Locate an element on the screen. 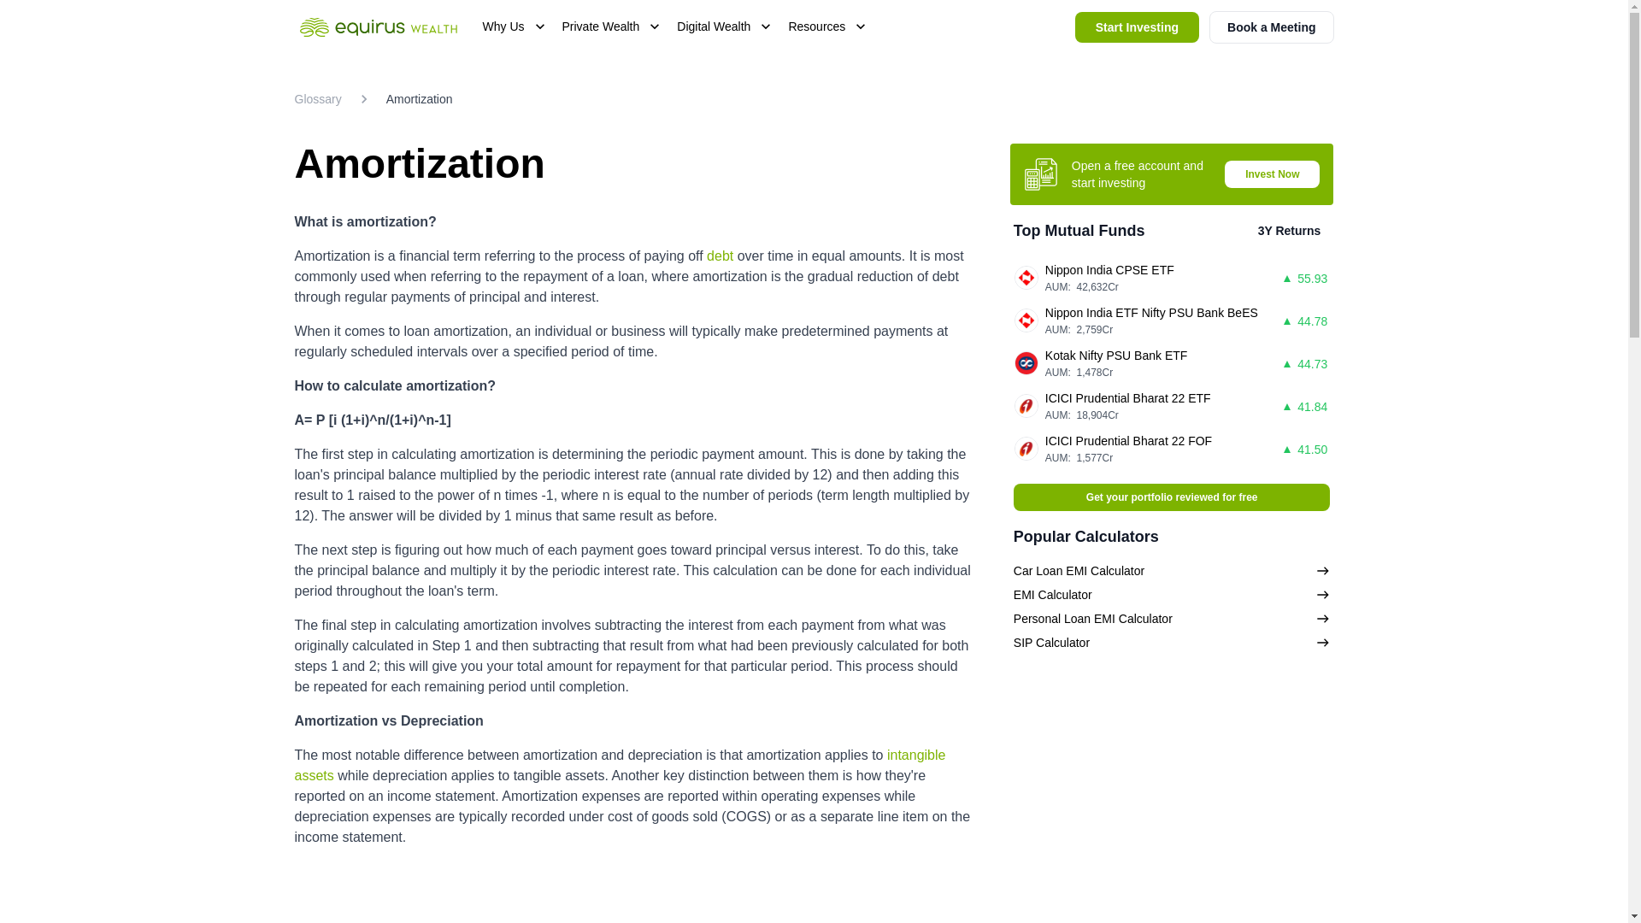  ICICI Prudential Bharat 22 ETF is located at coordinates (1128, 398).